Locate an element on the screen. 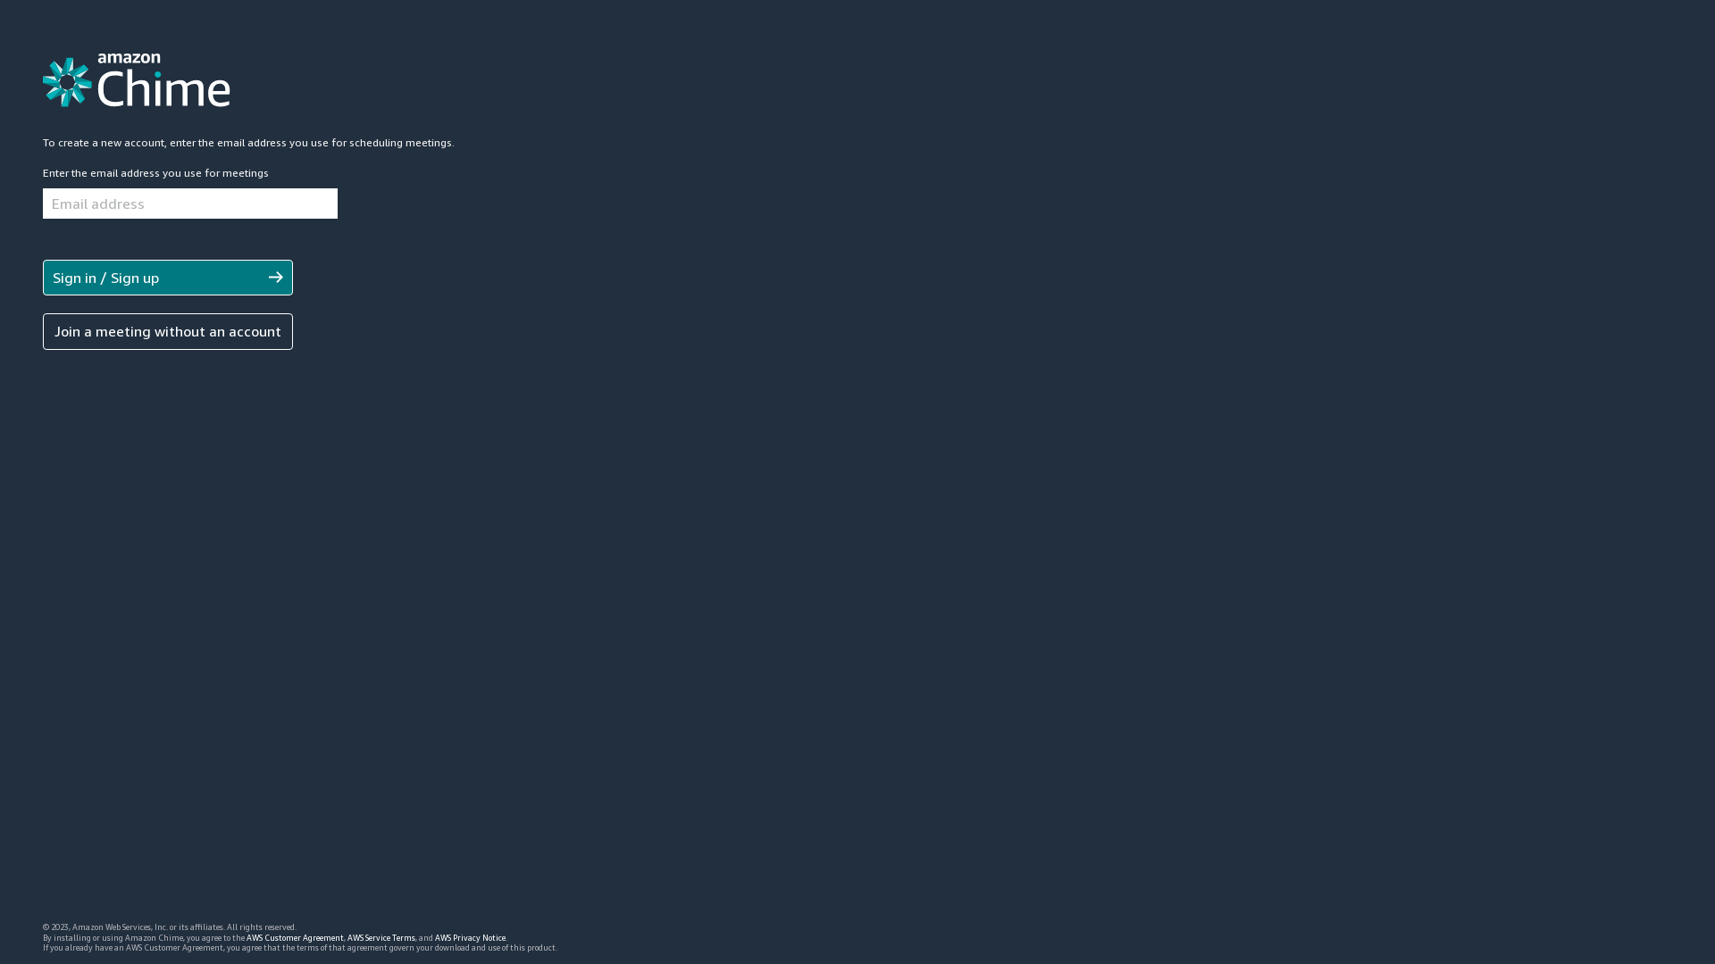 This screenshot has height=964, width=1715. AWS Customer Agreement is located at coordinates (295, 937).